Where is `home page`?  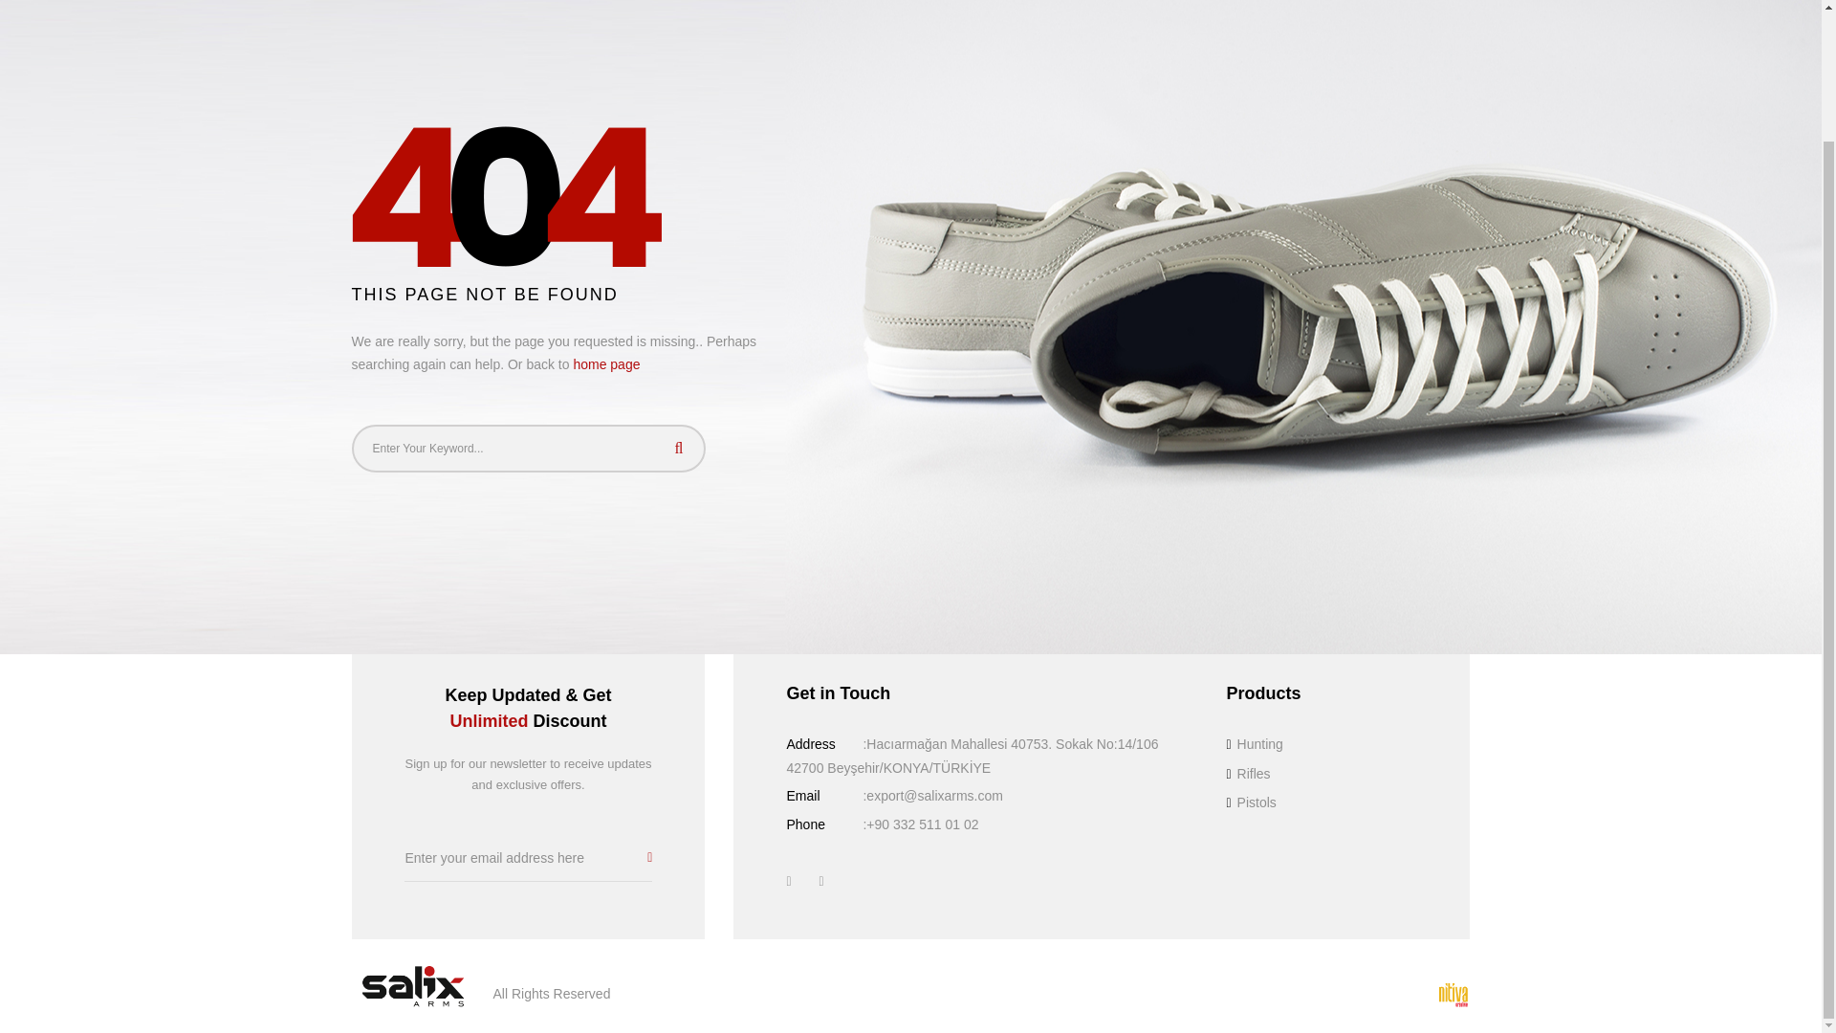
home page is located at coordinates (606, 363).